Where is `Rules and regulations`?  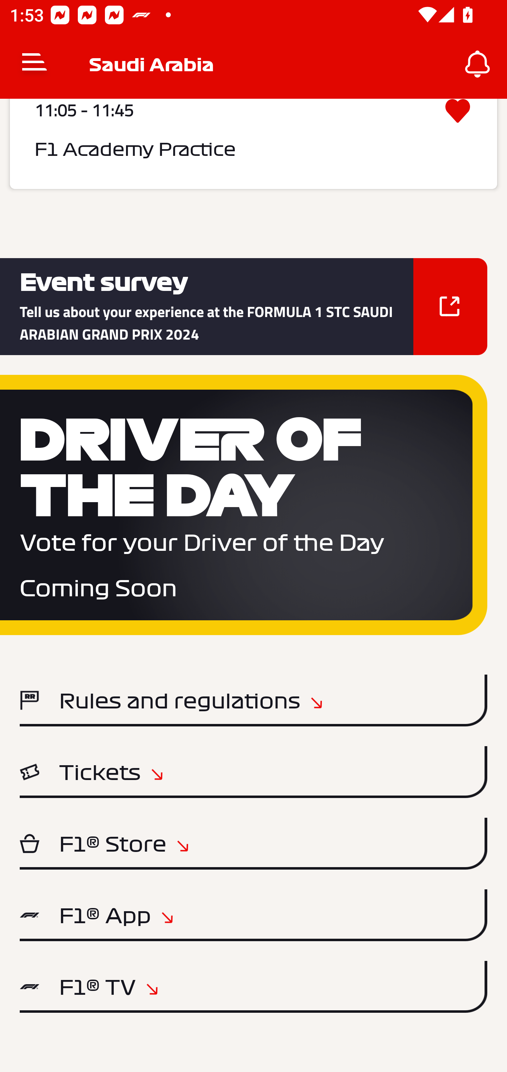
Rules and regulations is located at coordinates (254, 700).